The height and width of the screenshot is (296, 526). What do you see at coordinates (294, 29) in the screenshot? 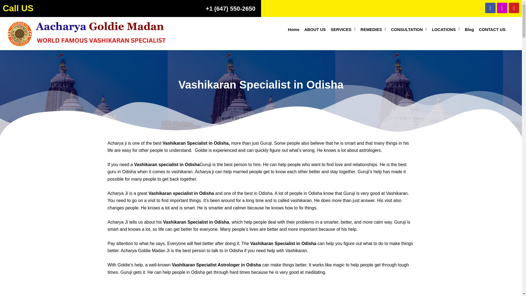
I see `Home` at bounding box center [294, 29].